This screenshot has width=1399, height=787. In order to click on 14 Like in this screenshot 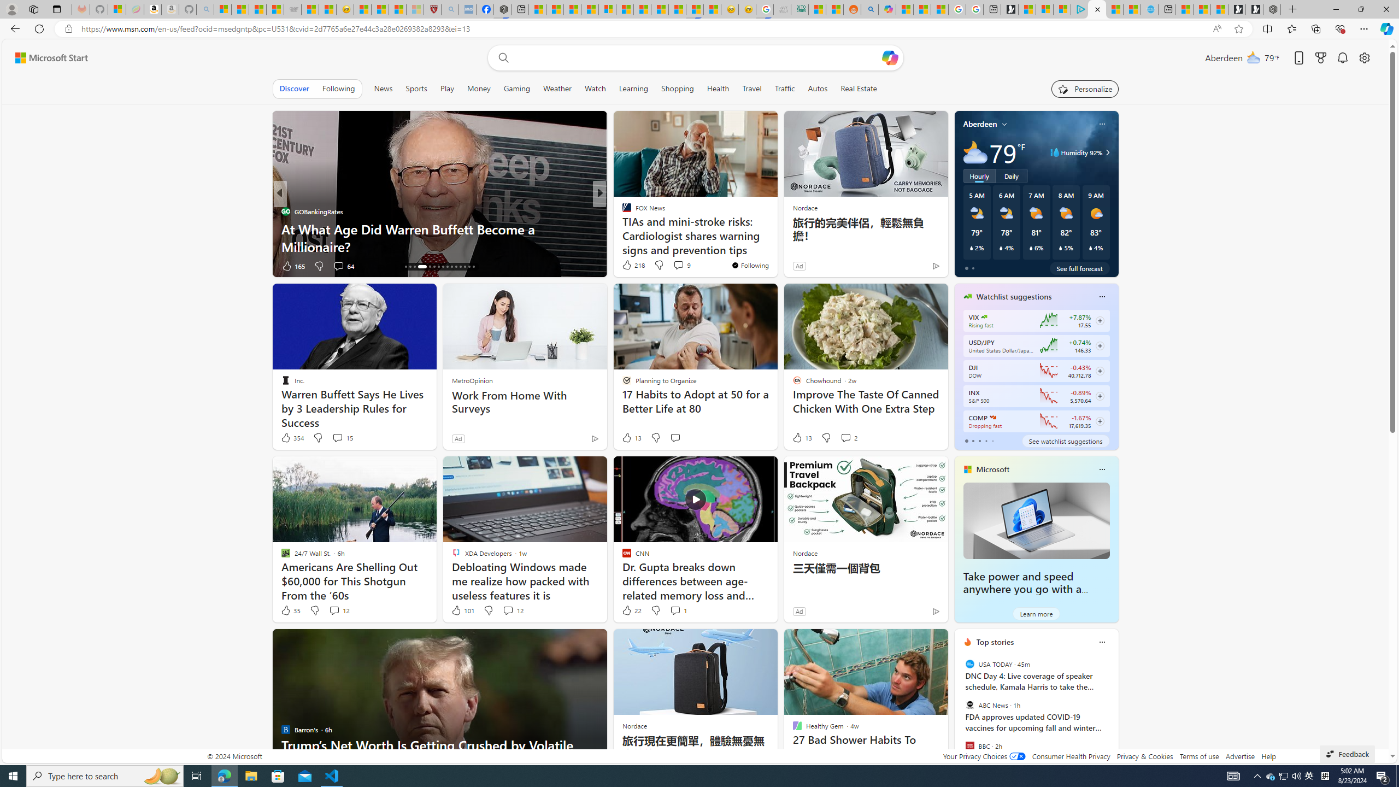, I will do `click(627, 266)`.